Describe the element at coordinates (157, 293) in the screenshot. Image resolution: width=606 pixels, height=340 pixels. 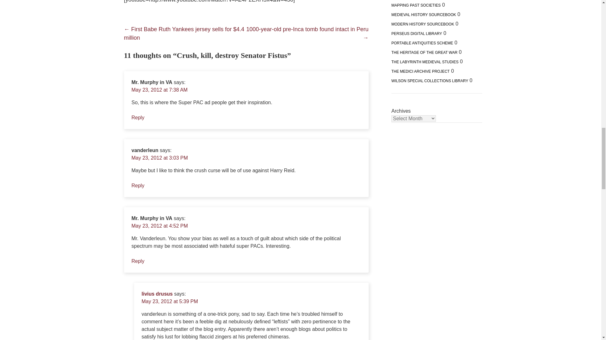
I see `livius drusus` at that location.